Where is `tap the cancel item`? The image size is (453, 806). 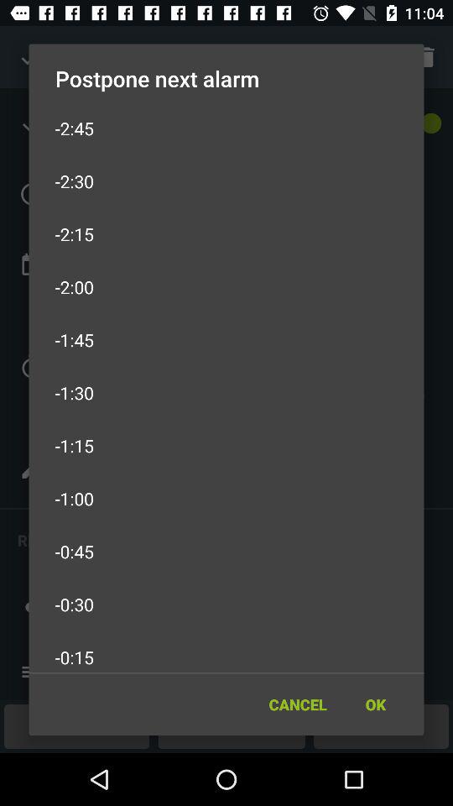
tap the cancel item is located at coordinates (297, 704).